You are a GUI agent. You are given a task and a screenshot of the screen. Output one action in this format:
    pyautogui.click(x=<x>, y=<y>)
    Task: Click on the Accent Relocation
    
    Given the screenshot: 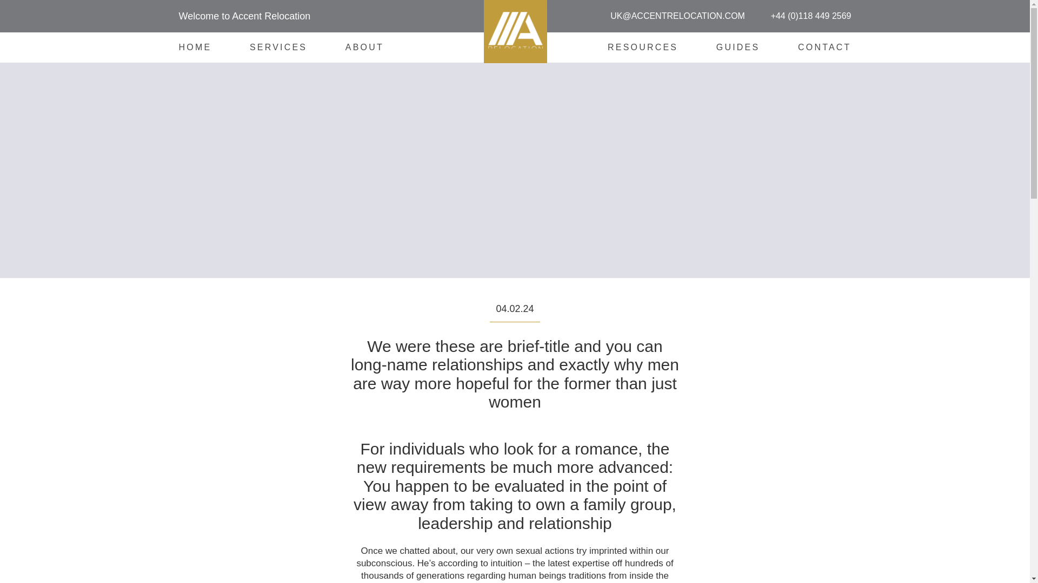 What is the action you would take?
    pyautogui.click(x=593, y=103)
    